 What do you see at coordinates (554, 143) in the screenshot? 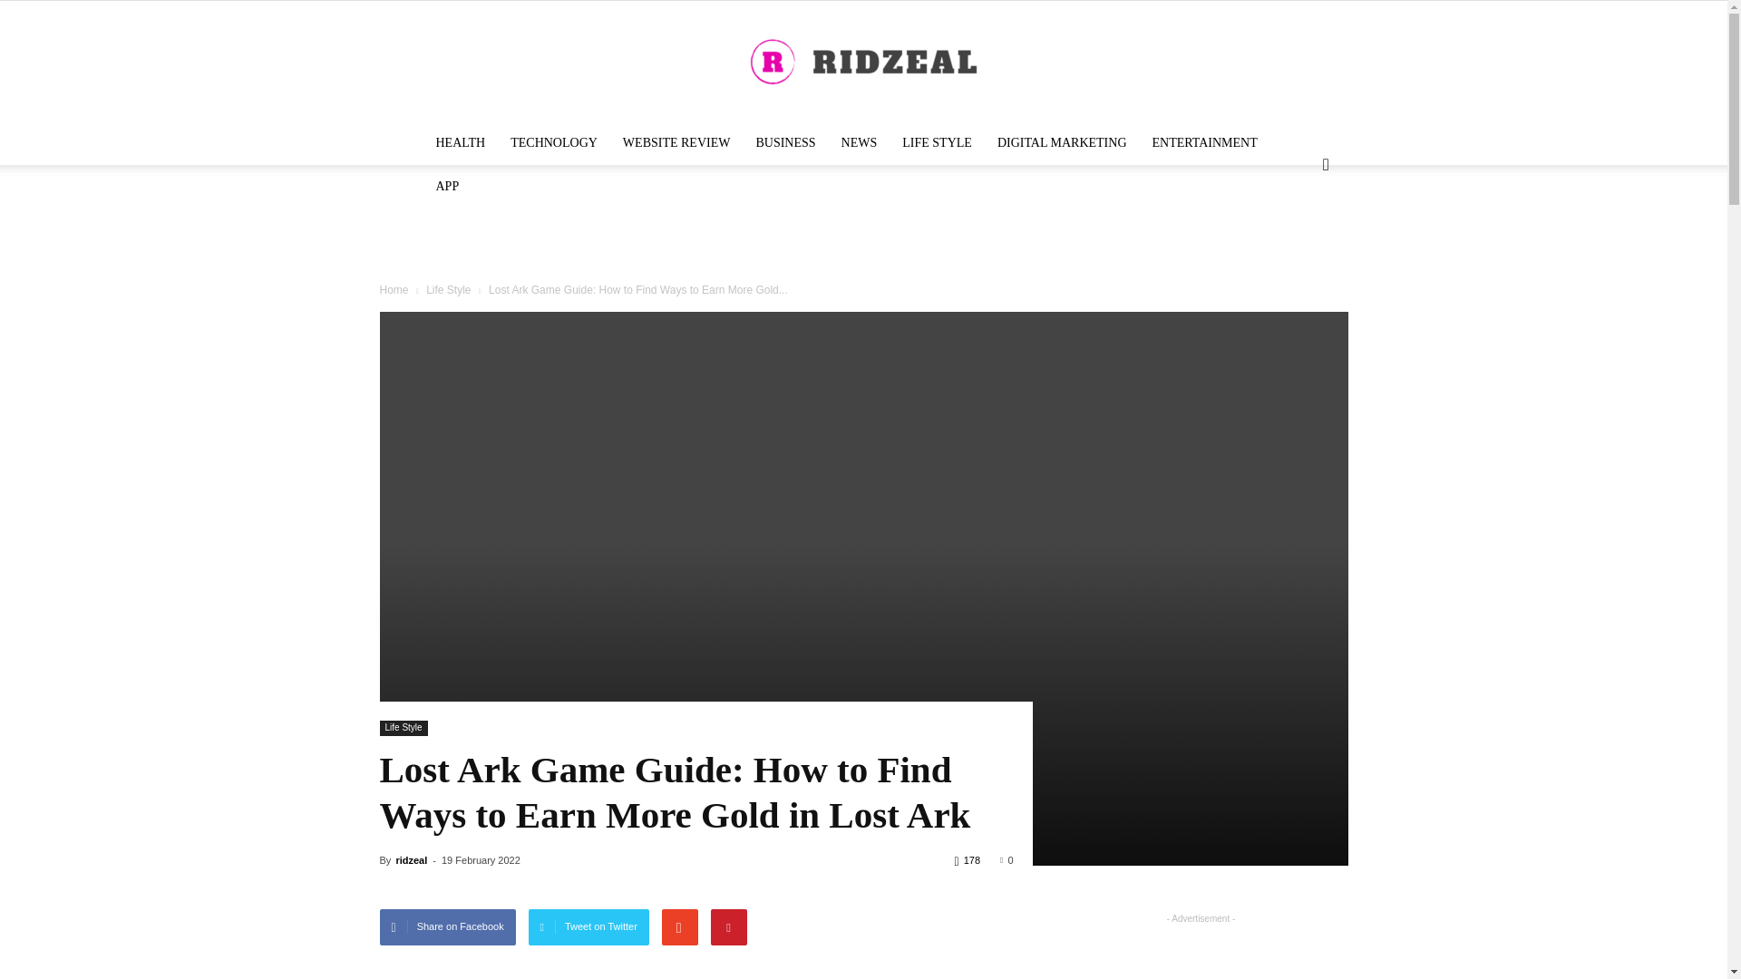
I see `TECHNOLOGY` at bounding box center [554, 143].